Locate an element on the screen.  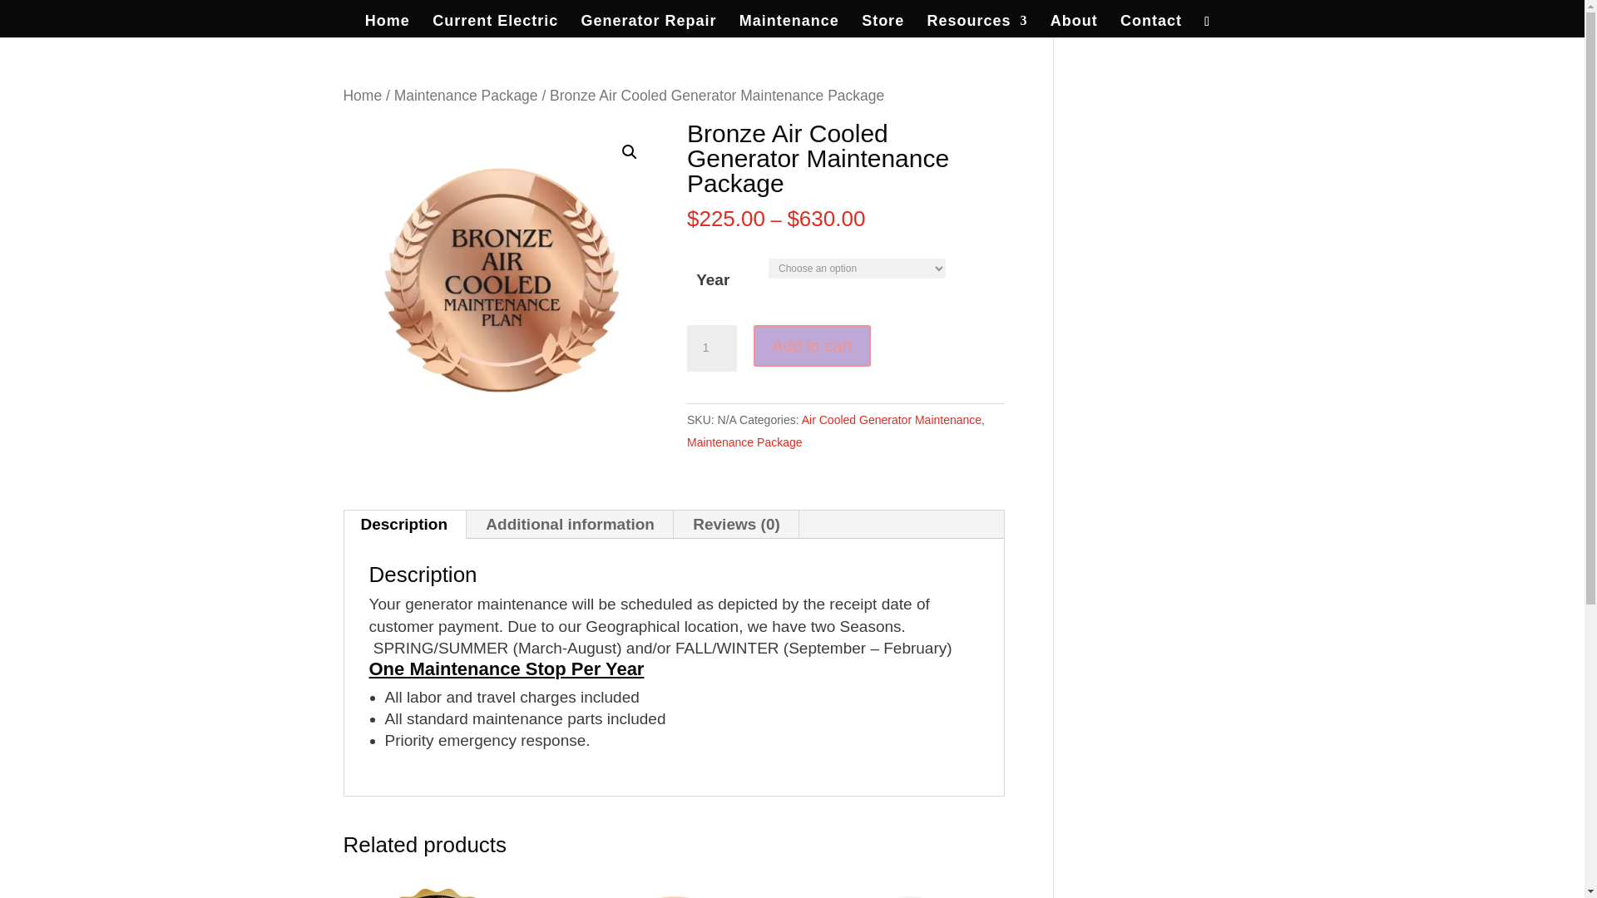
Contact is located at coordinates (1151, 27).